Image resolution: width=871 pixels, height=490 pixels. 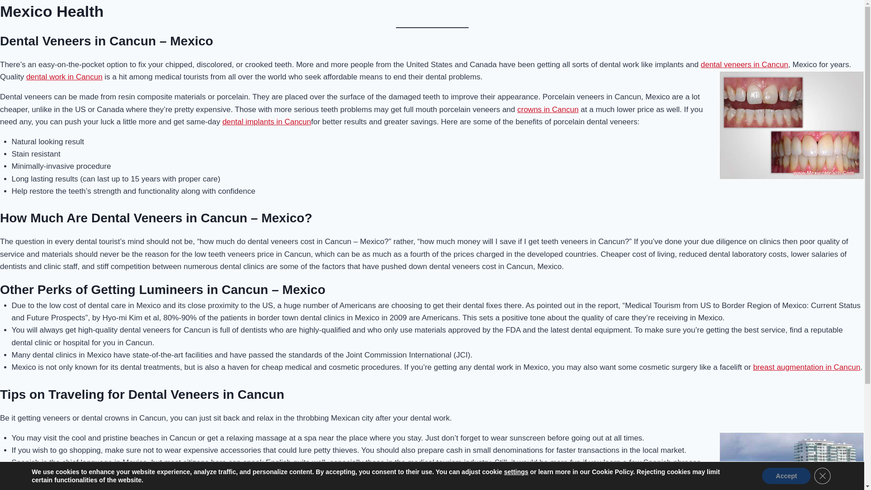 What do you see at coordinates (52, 11) in the screenshot?
I see `Mexico Health` at bounding box center [52, 11].